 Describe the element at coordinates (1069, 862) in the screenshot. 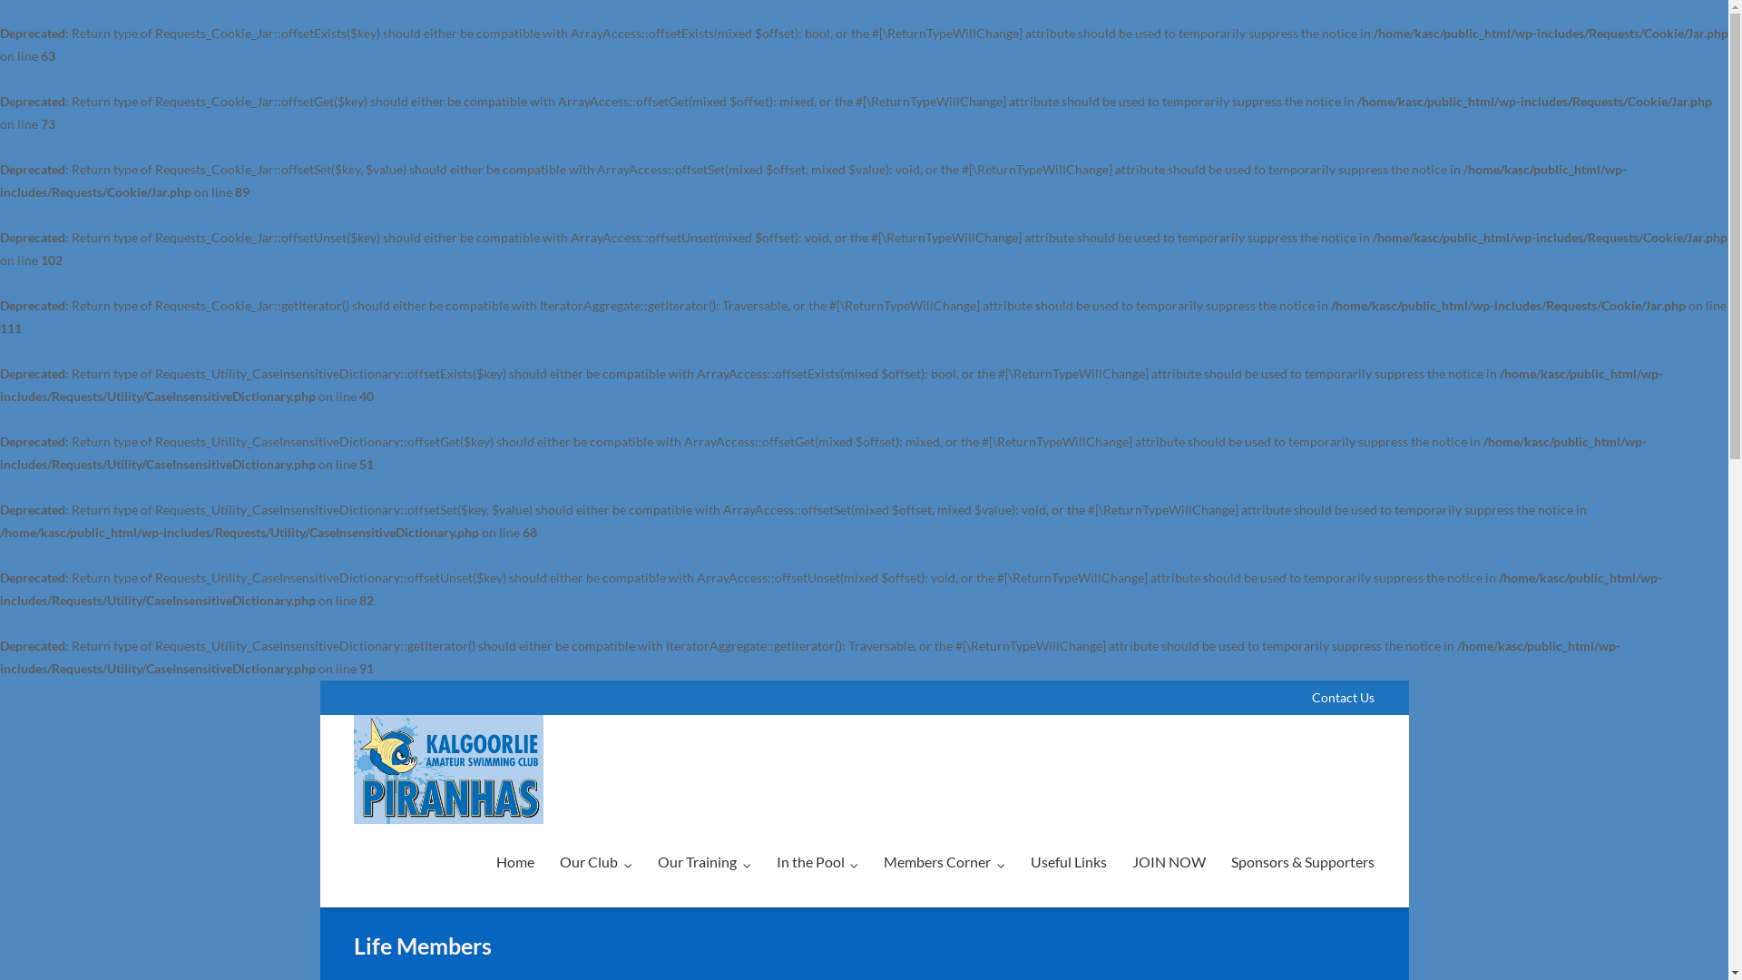

I see `Useful Links` at that location.